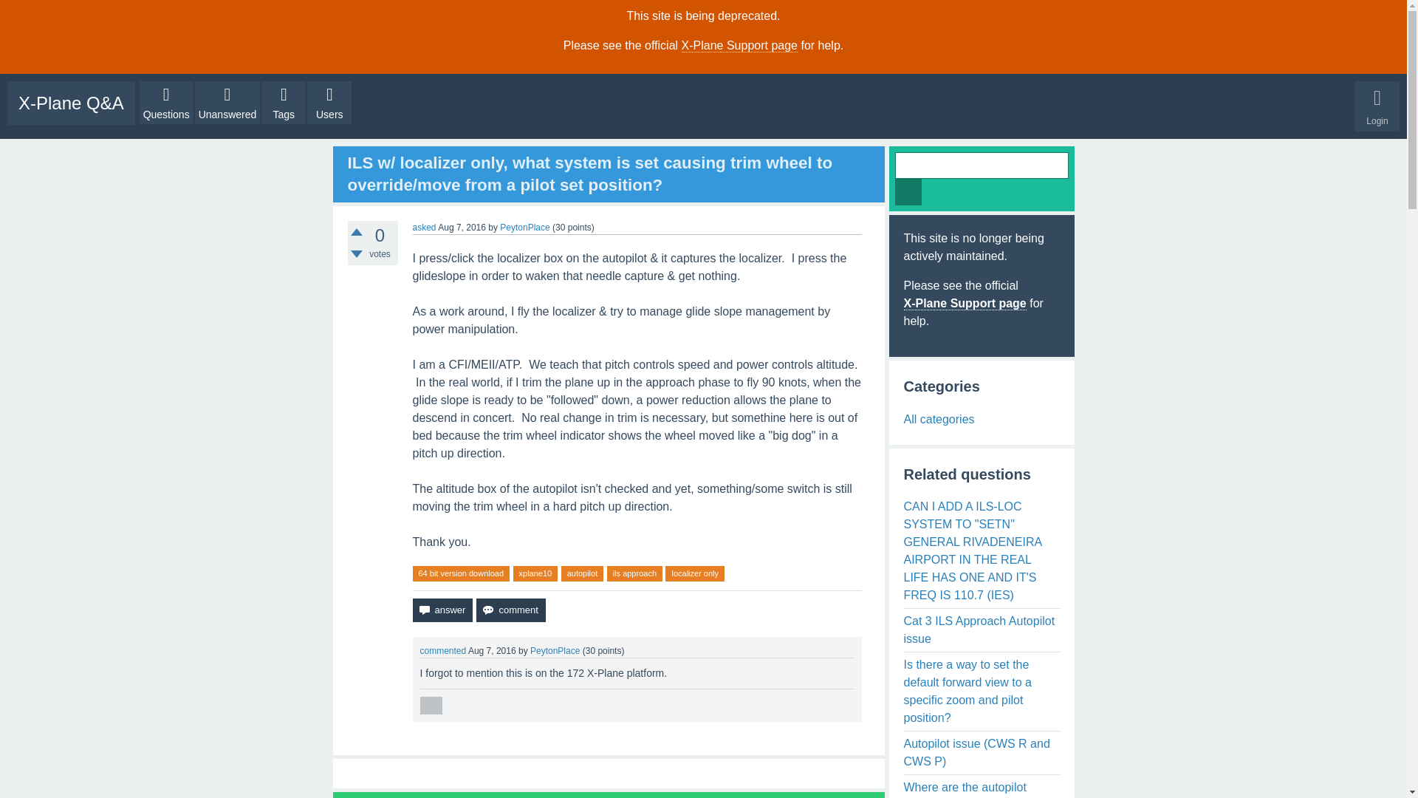  I want to click on answer, so click(442, 610).